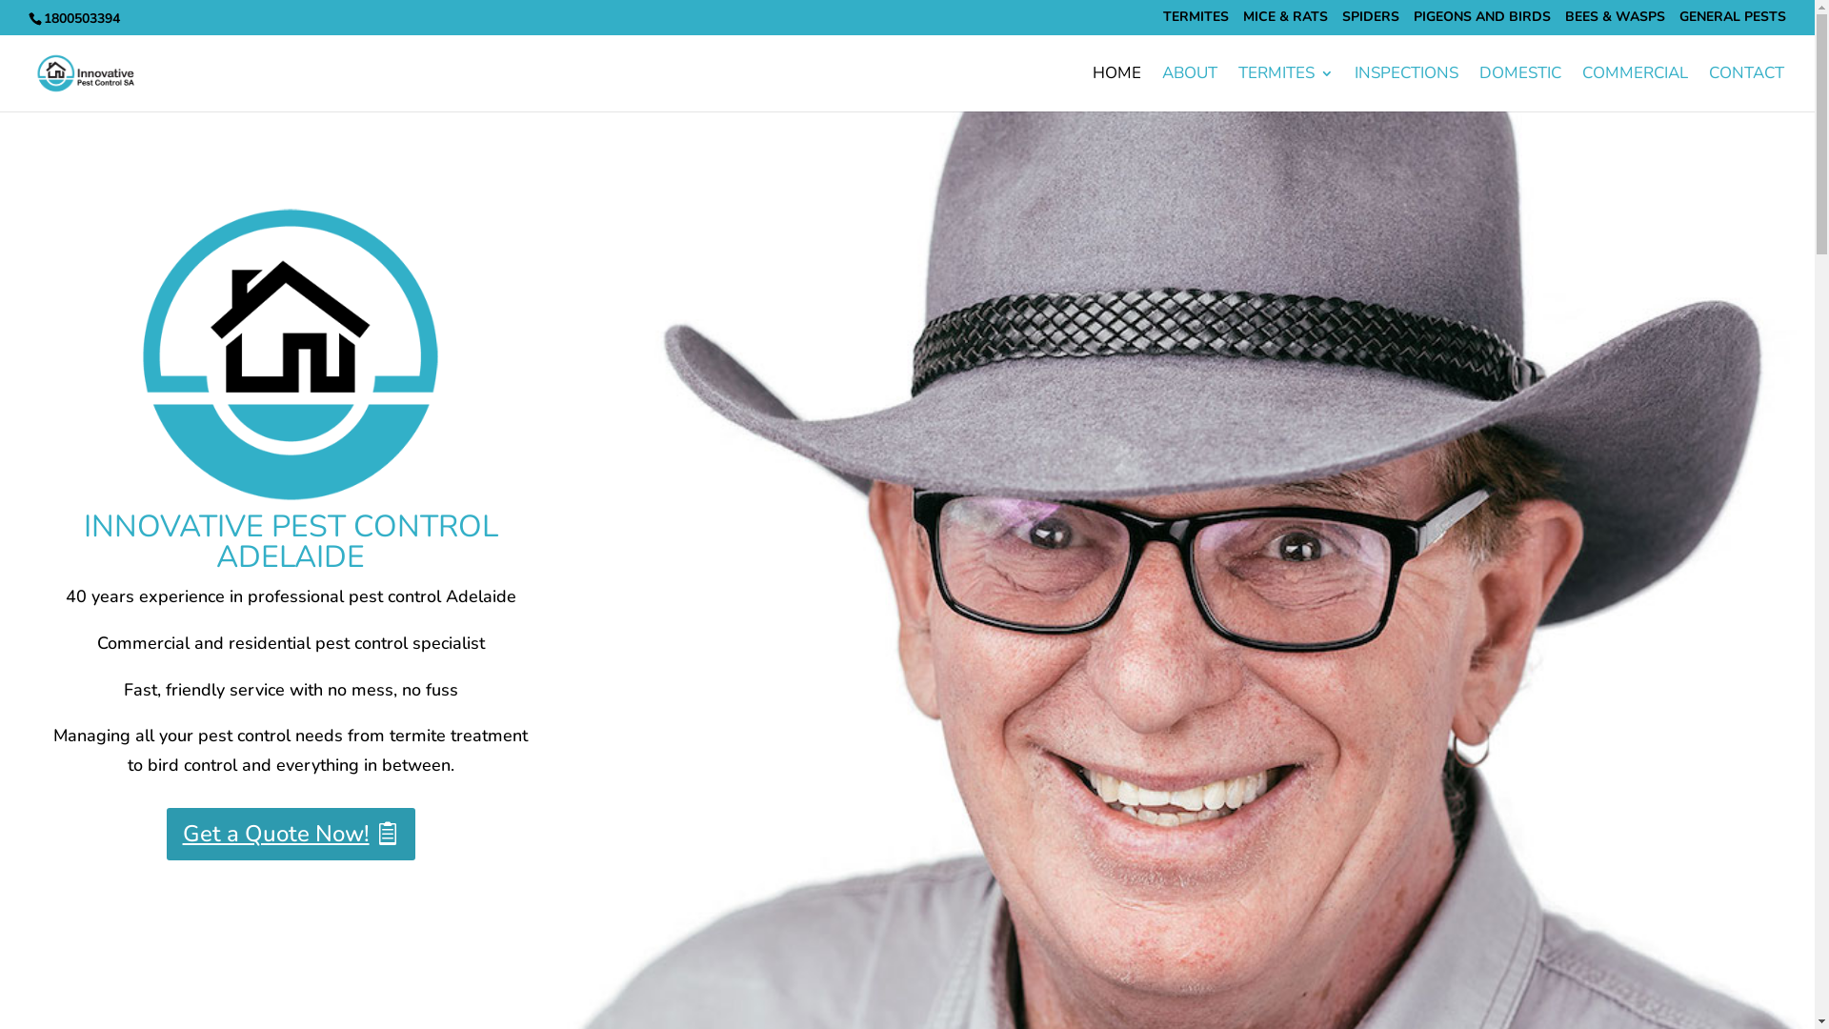 The height and width of the screenshot is (1029, 1829). Describe the element at coordinates (1520, 90) in the screenshot. I see `DOMESTIC` at that location.